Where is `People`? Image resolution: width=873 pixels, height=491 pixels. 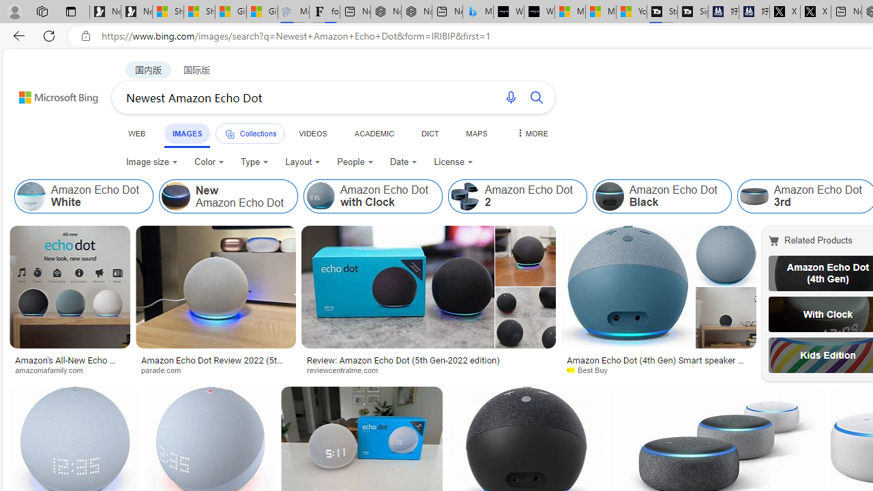
People is located at coordinates (355, 162).